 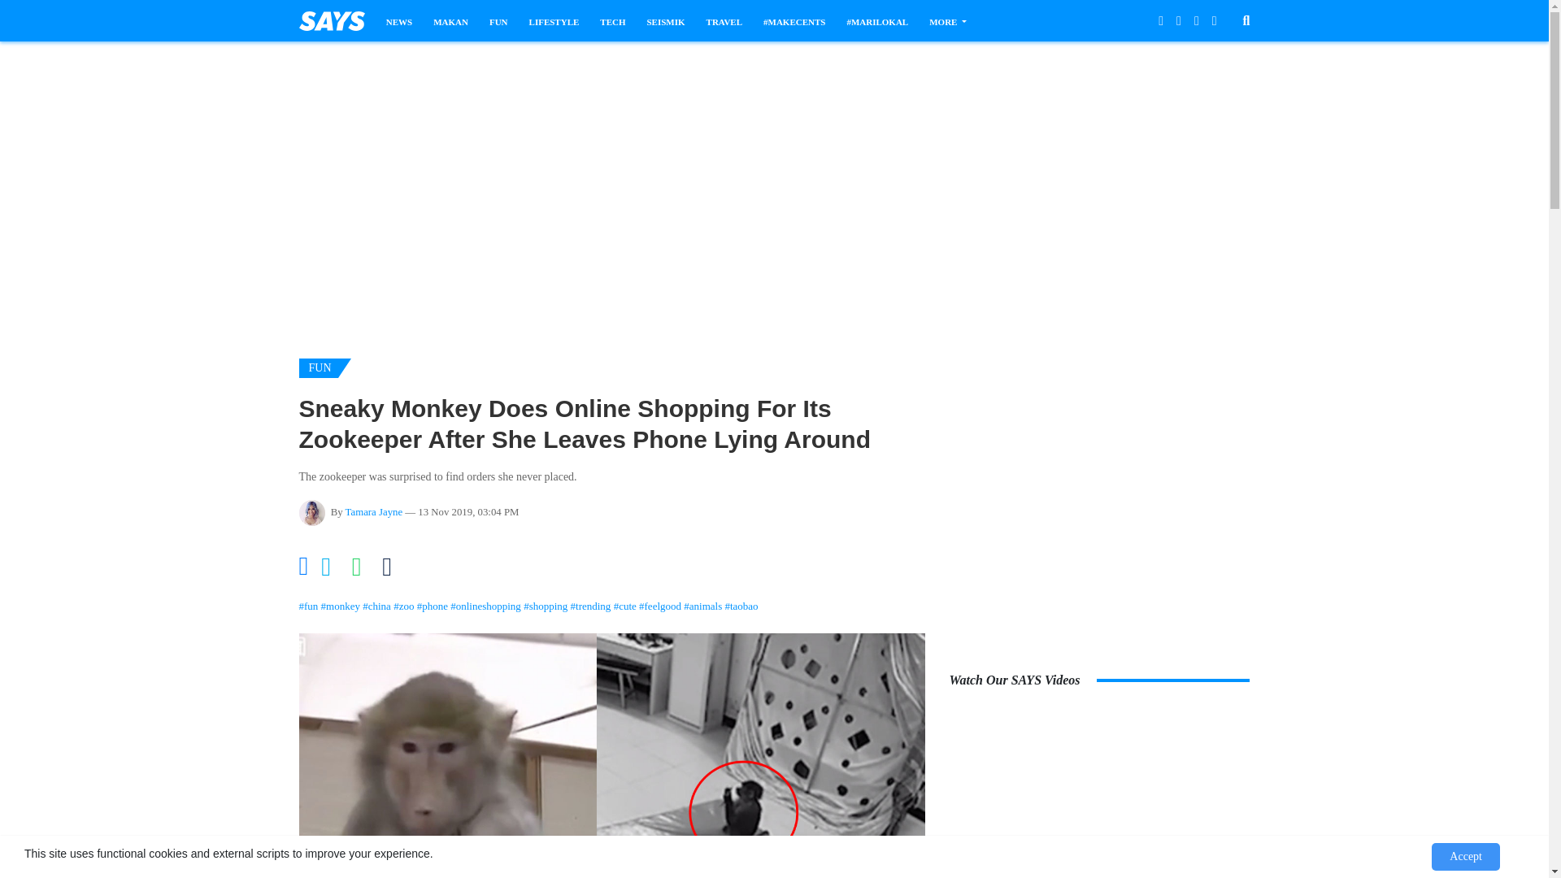 What do you see at coordinates (724, 21) in the screenshot?
I see `TRAVEL` at bounding box center [724, 21].